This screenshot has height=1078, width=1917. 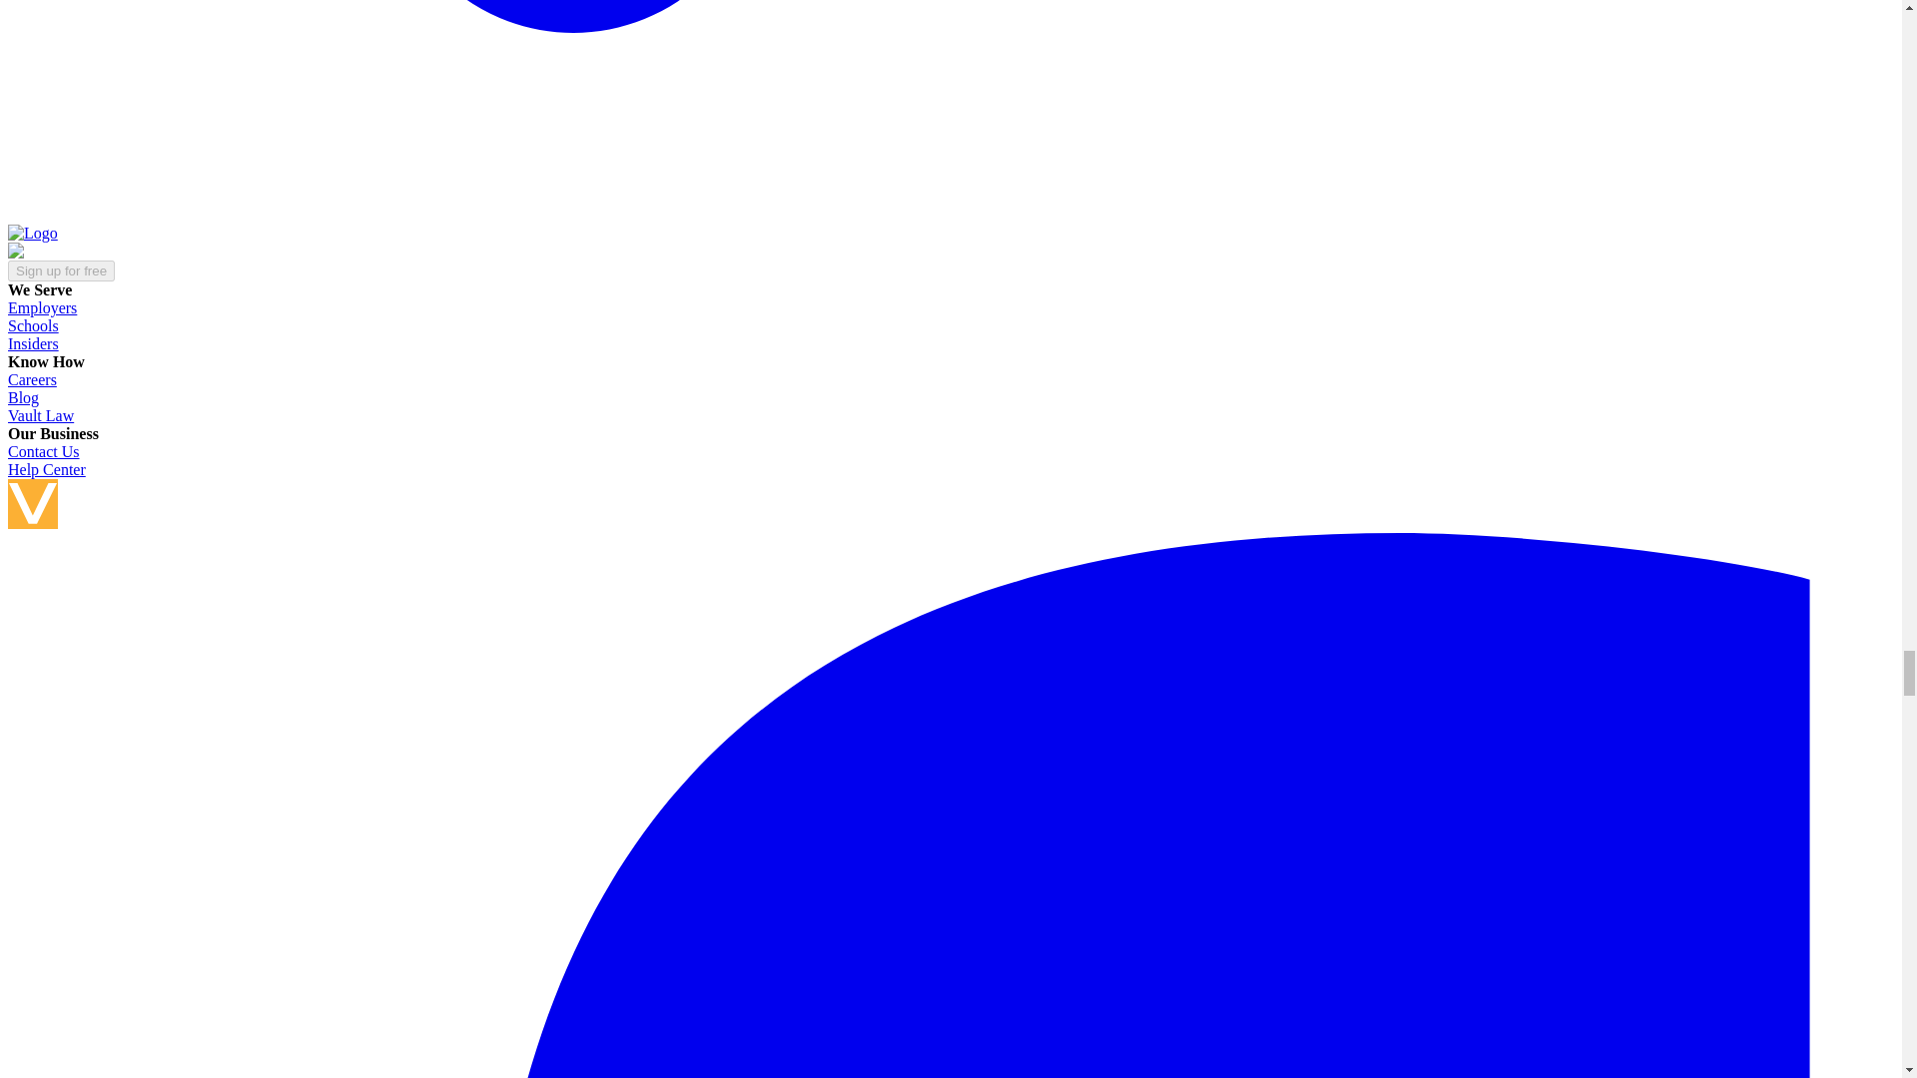 What do you see at coordinates (40, 415) in the screenshot?
I see `Vault Law` at bounding box center [40, 415].